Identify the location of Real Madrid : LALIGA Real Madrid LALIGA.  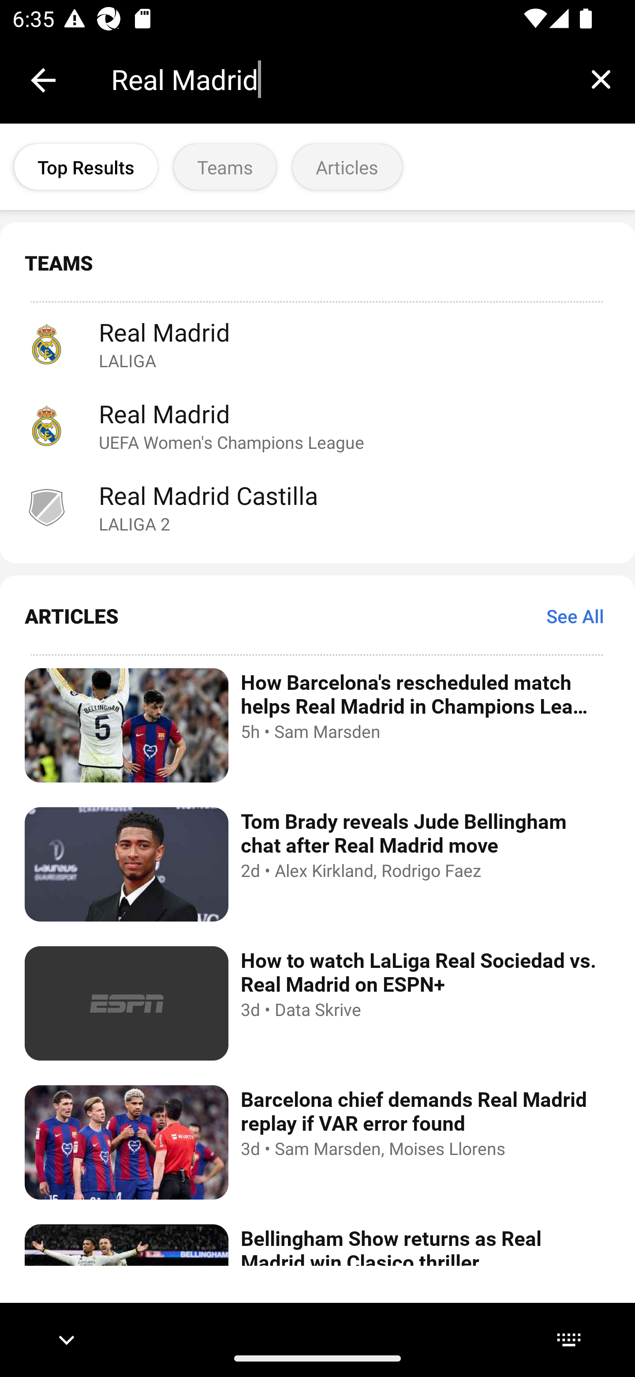
(317, 343).